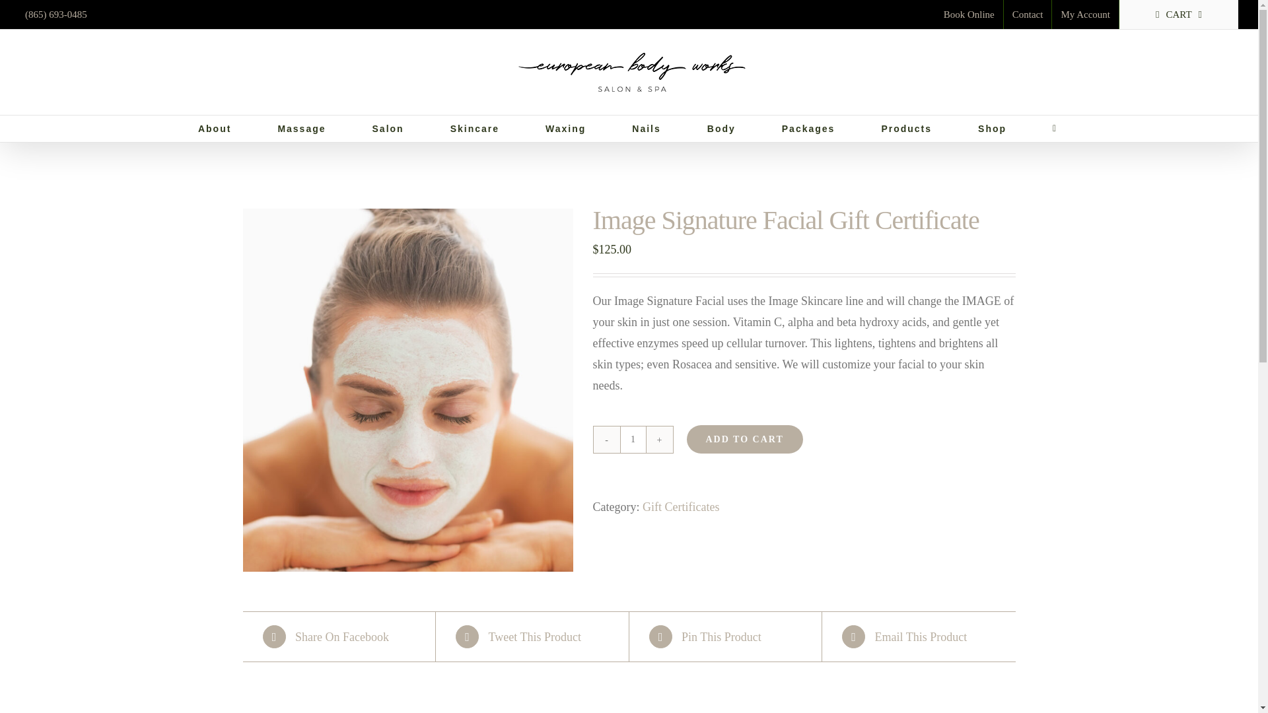 The height and width of the screenshot is (713, 1268). I want to click on -, so click(606, 439).